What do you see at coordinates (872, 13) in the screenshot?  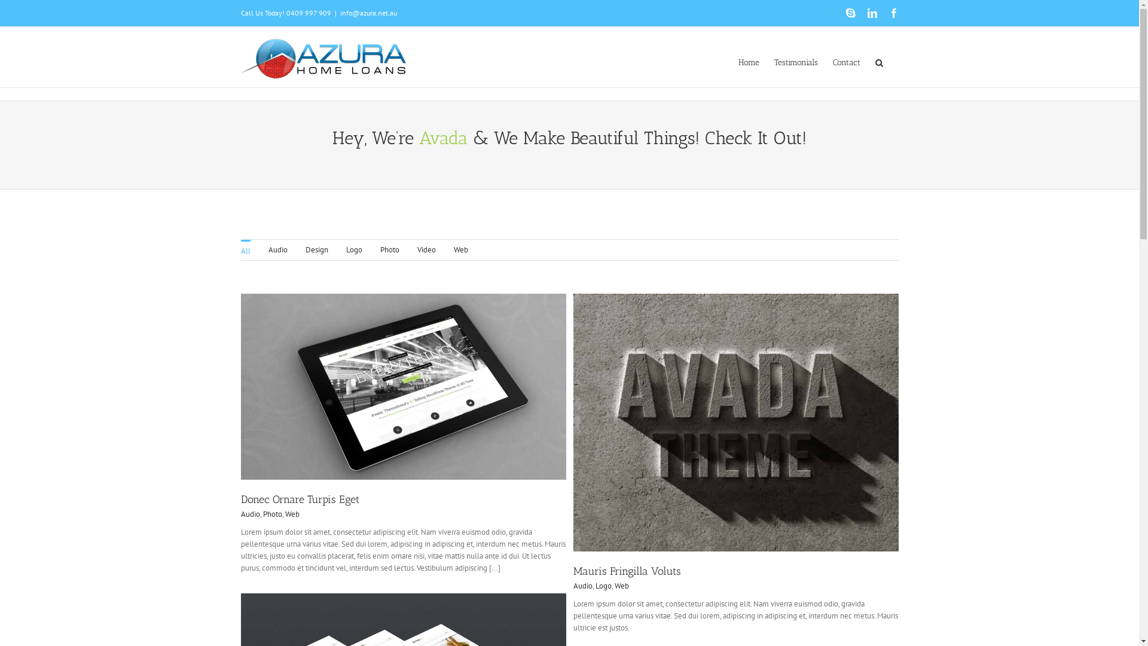 I see `LinkedIn` at bounding box center [872, 13].